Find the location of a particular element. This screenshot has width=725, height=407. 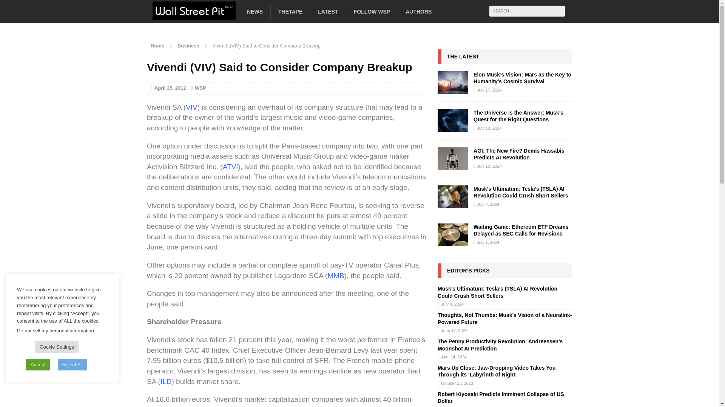

LATEST is located at coordinates (328, 11).